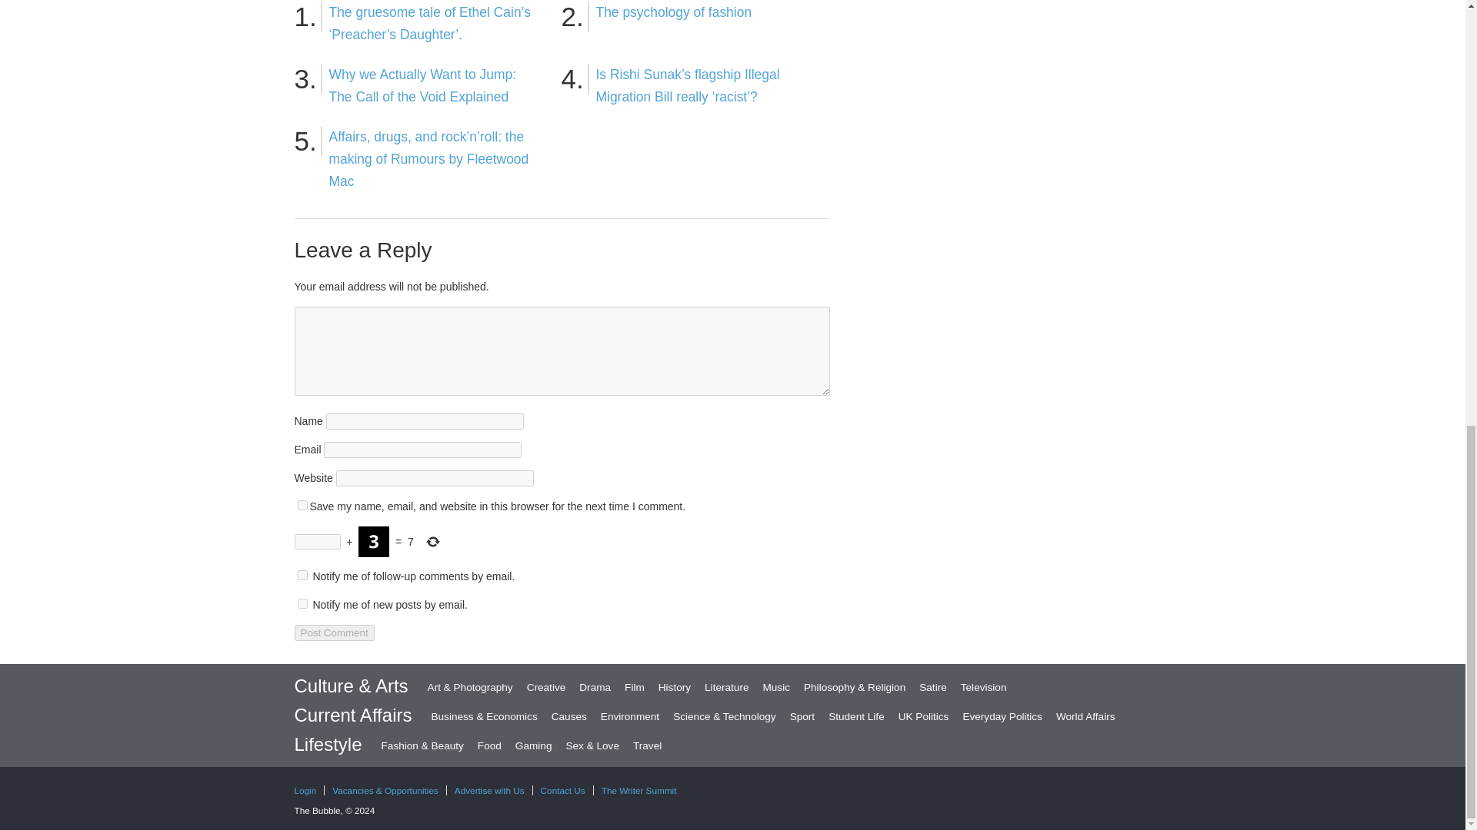 The height and width of the screenshot is (830, 1477). What do you see at coordinates (302, 575) in the screenshot?
I see `subscribe` at bounding box center [302, 575].